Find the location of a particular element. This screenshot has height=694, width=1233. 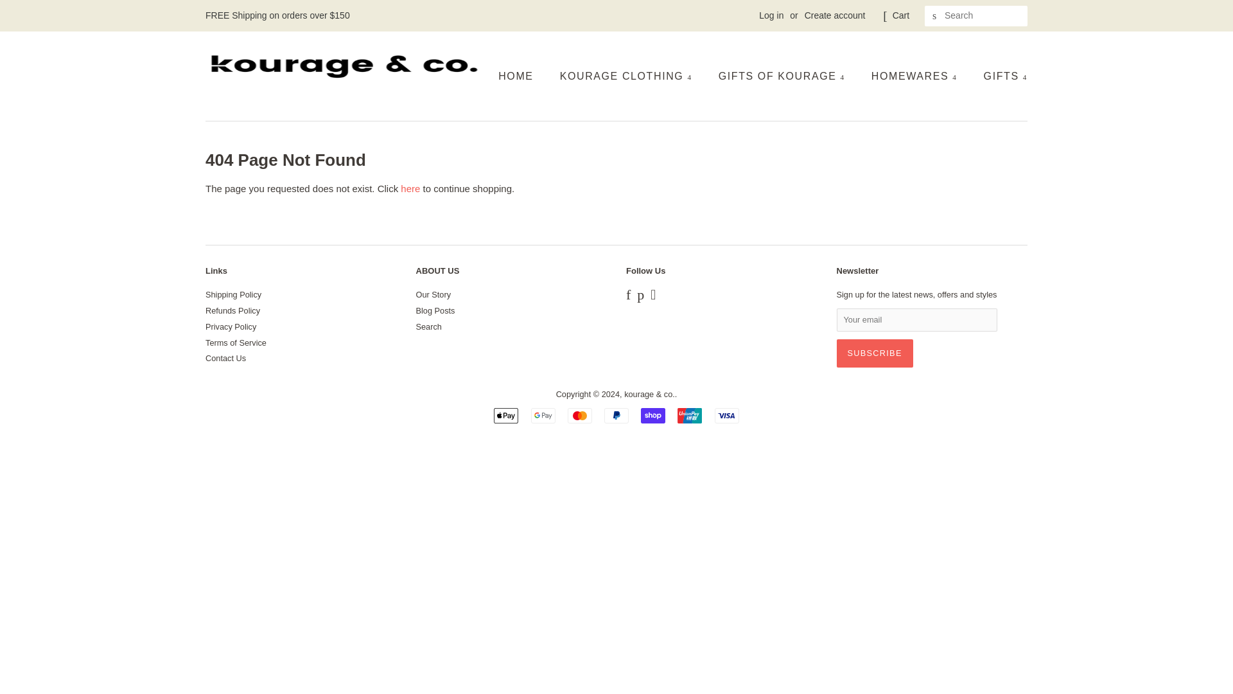

Create account is located at coordinates (835, 15).